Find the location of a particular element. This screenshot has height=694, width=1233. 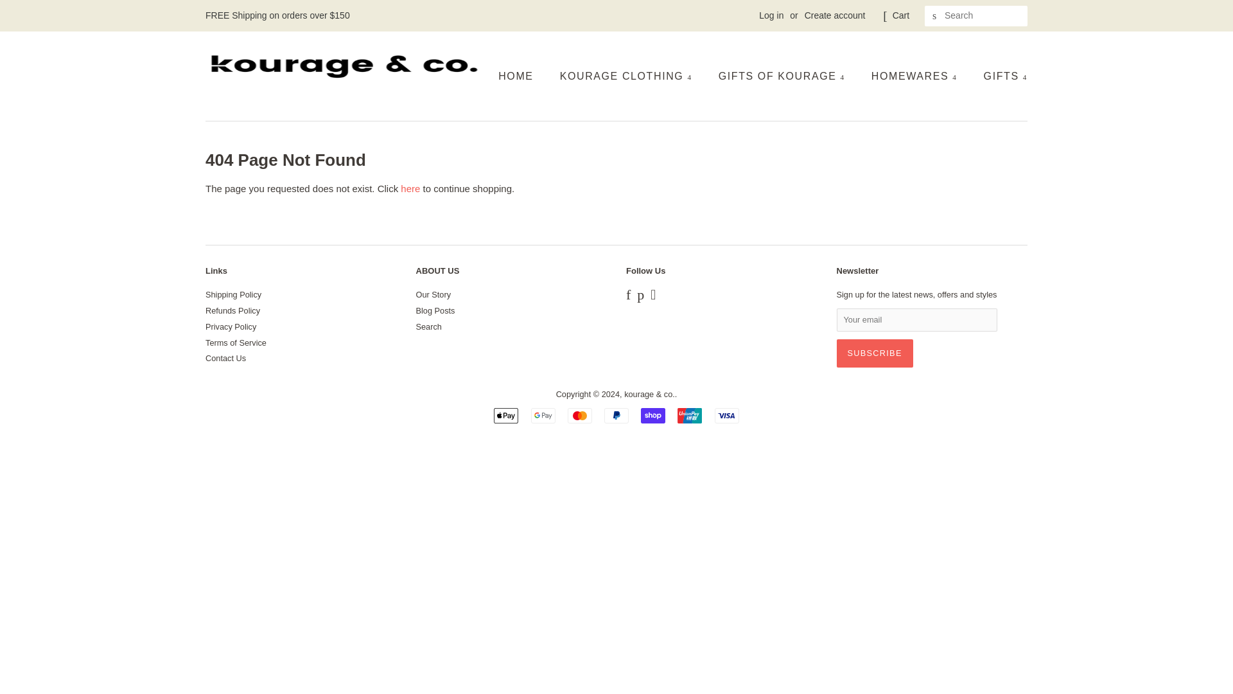

Create account is located at coordinates (835, 15).